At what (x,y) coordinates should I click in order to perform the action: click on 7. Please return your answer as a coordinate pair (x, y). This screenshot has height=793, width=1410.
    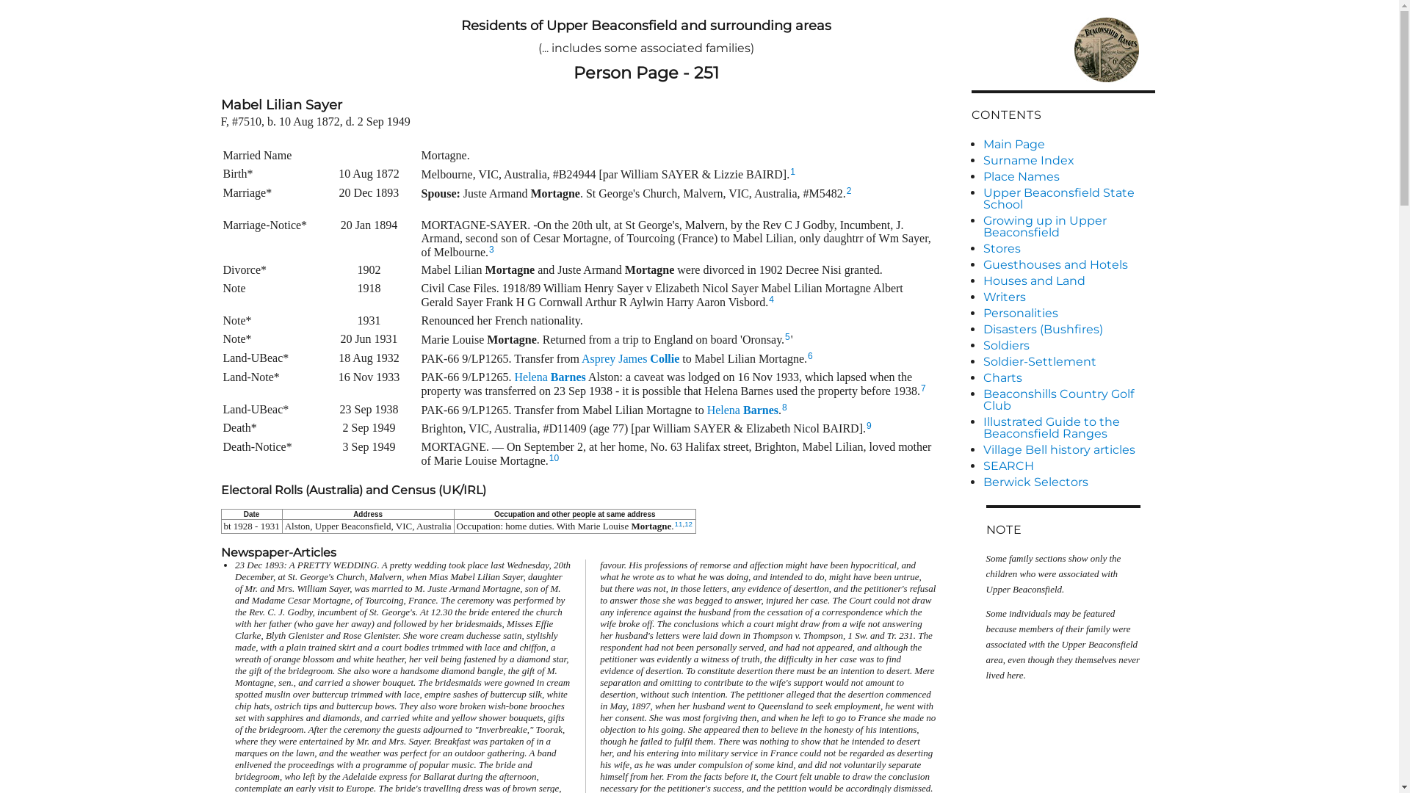
    Looking at the image, I should click on (924, 388).